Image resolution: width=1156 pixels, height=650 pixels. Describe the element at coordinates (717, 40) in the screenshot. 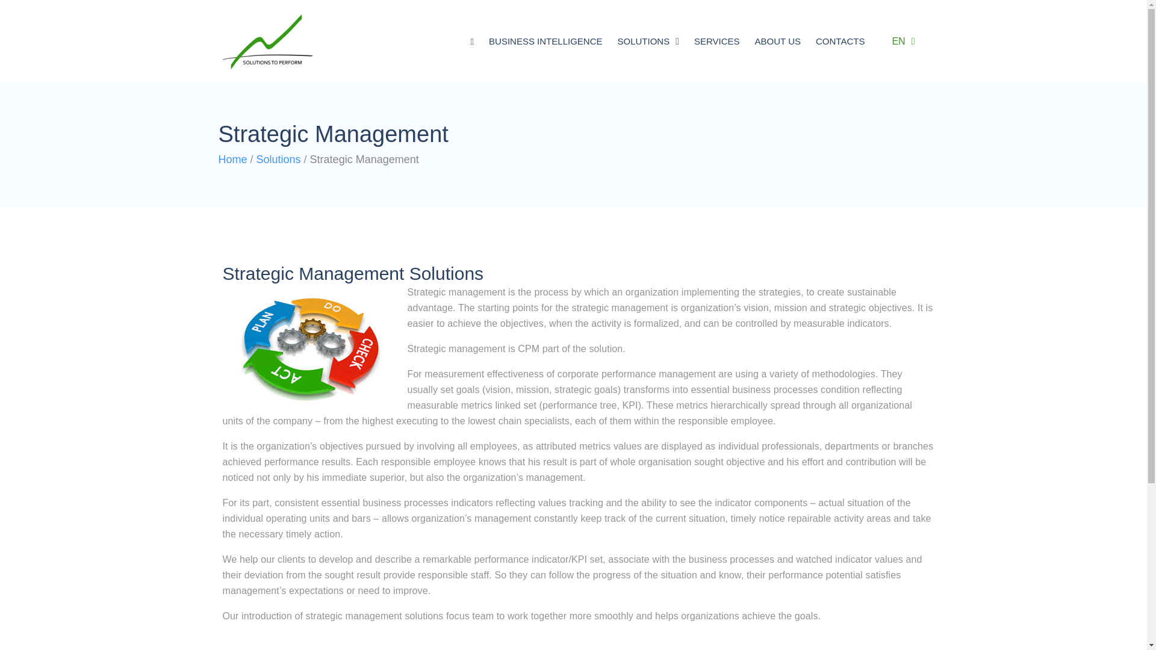

I see `SERVICES` at that location.